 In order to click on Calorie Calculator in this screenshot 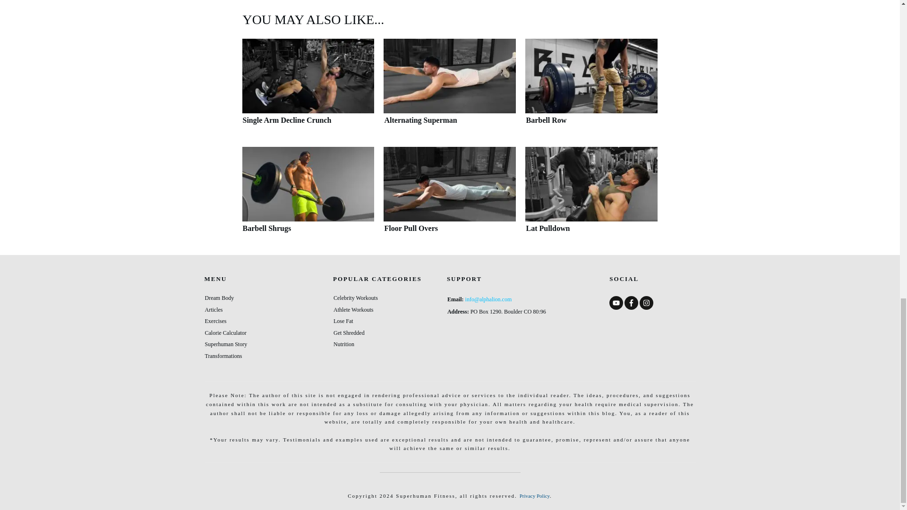, I will do `click(226, 332)`.